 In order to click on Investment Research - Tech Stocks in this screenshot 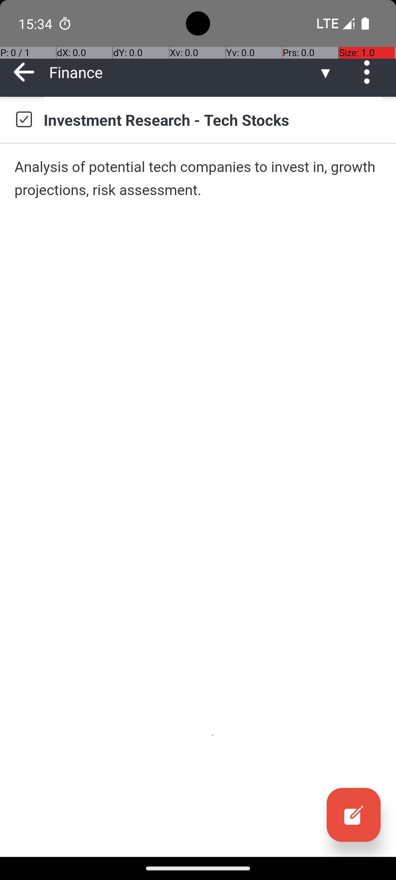, I will do `click(213, 120)`.